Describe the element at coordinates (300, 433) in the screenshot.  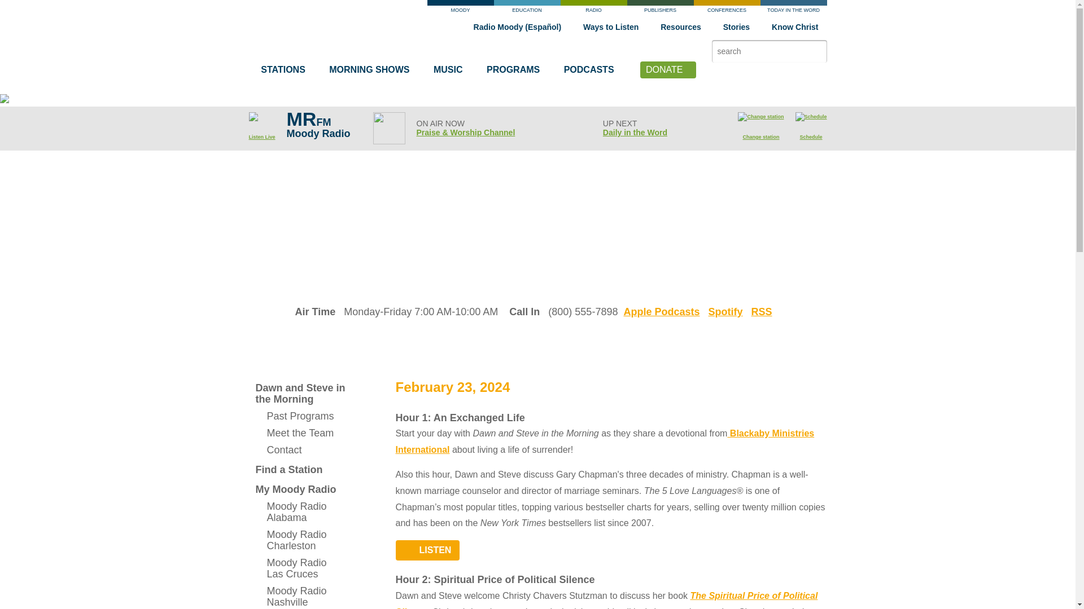
I see `Meet the Team` at that location.